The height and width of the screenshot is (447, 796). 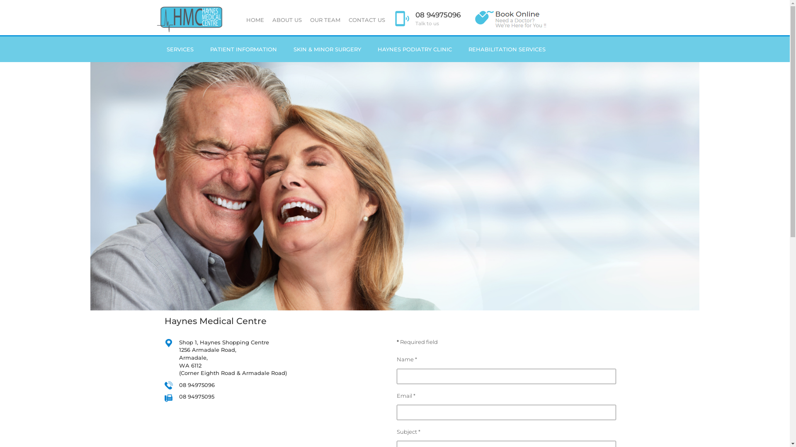 What do you see at coordinates (415, 49) in the screenshot?
I see `HAYNES PODIATRY CLINIC` at bounding box center [415, 49].